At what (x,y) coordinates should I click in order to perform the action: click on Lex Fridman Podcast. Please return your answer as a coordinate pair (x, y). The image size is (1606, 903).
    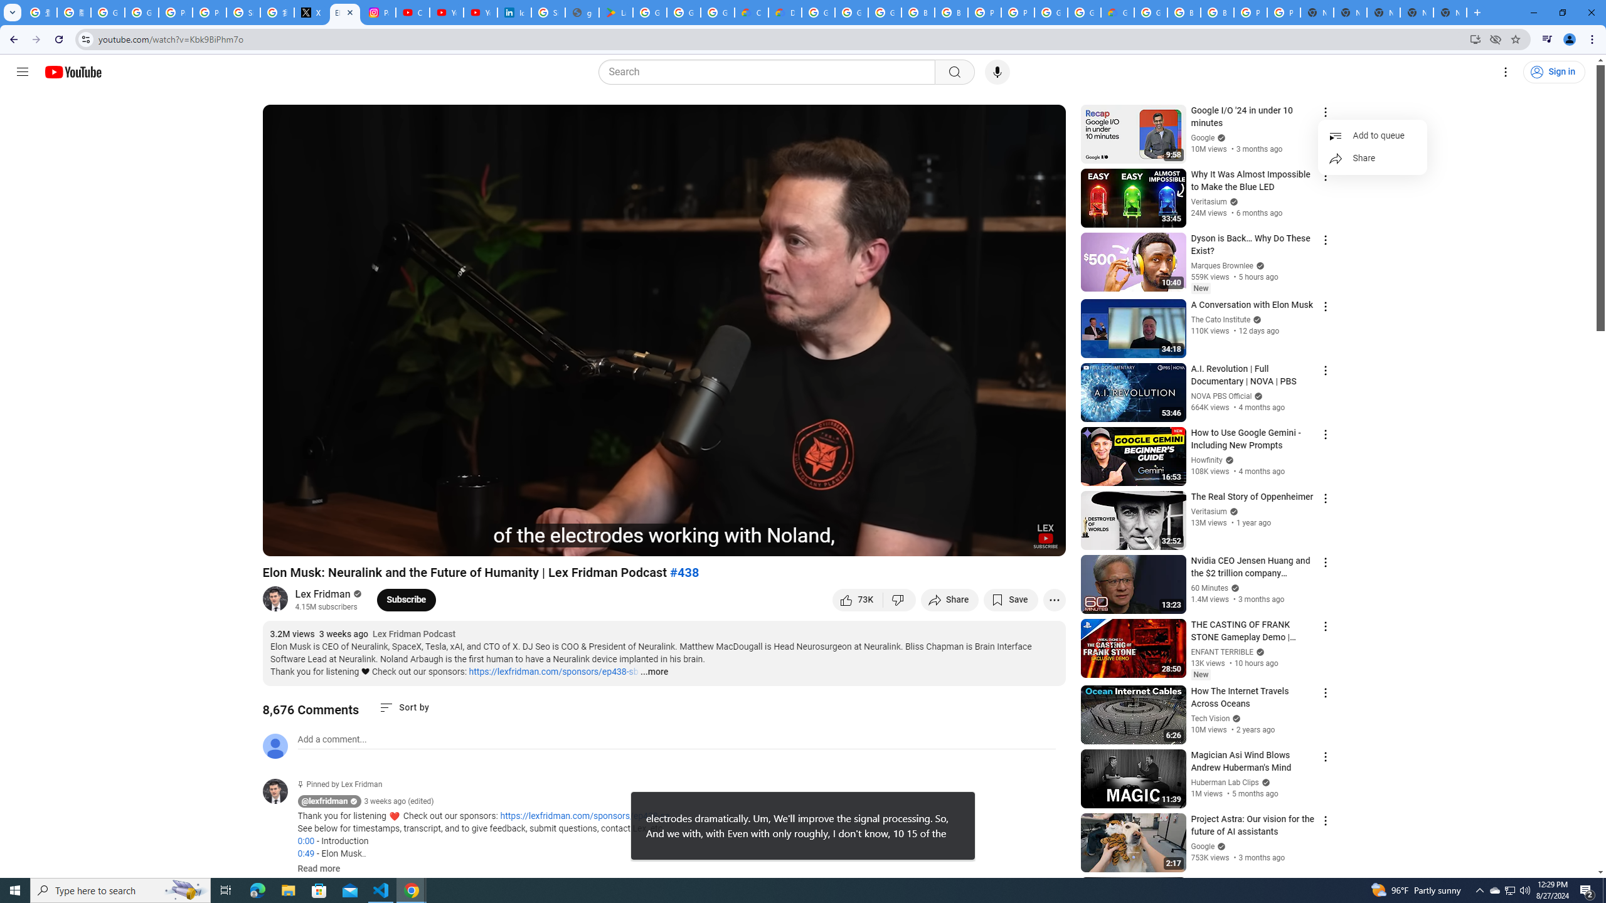
    Looking at the image, I should click on (414, 635).